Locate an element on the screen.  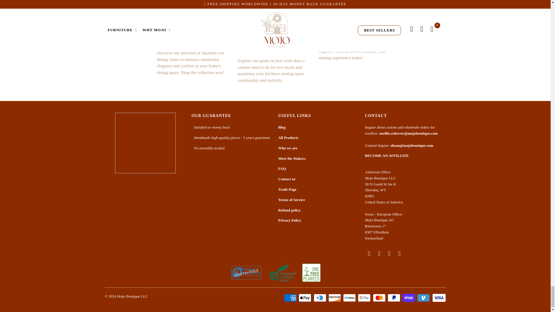
Cozy Japanese Low Dining Chairs for Your Home is located at coordinates (194, 7).